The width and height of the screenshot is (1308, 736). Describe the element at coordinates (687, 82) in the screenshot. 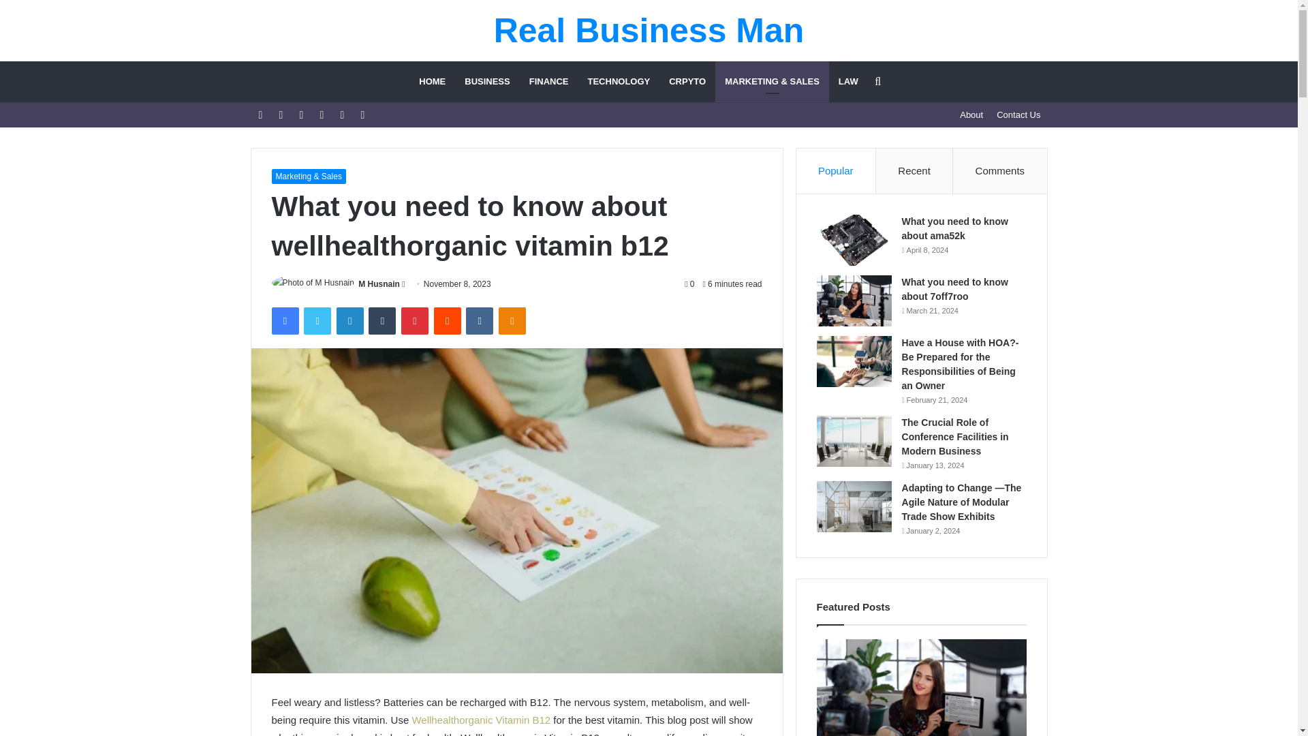

I see `CRPYTO` at that location.